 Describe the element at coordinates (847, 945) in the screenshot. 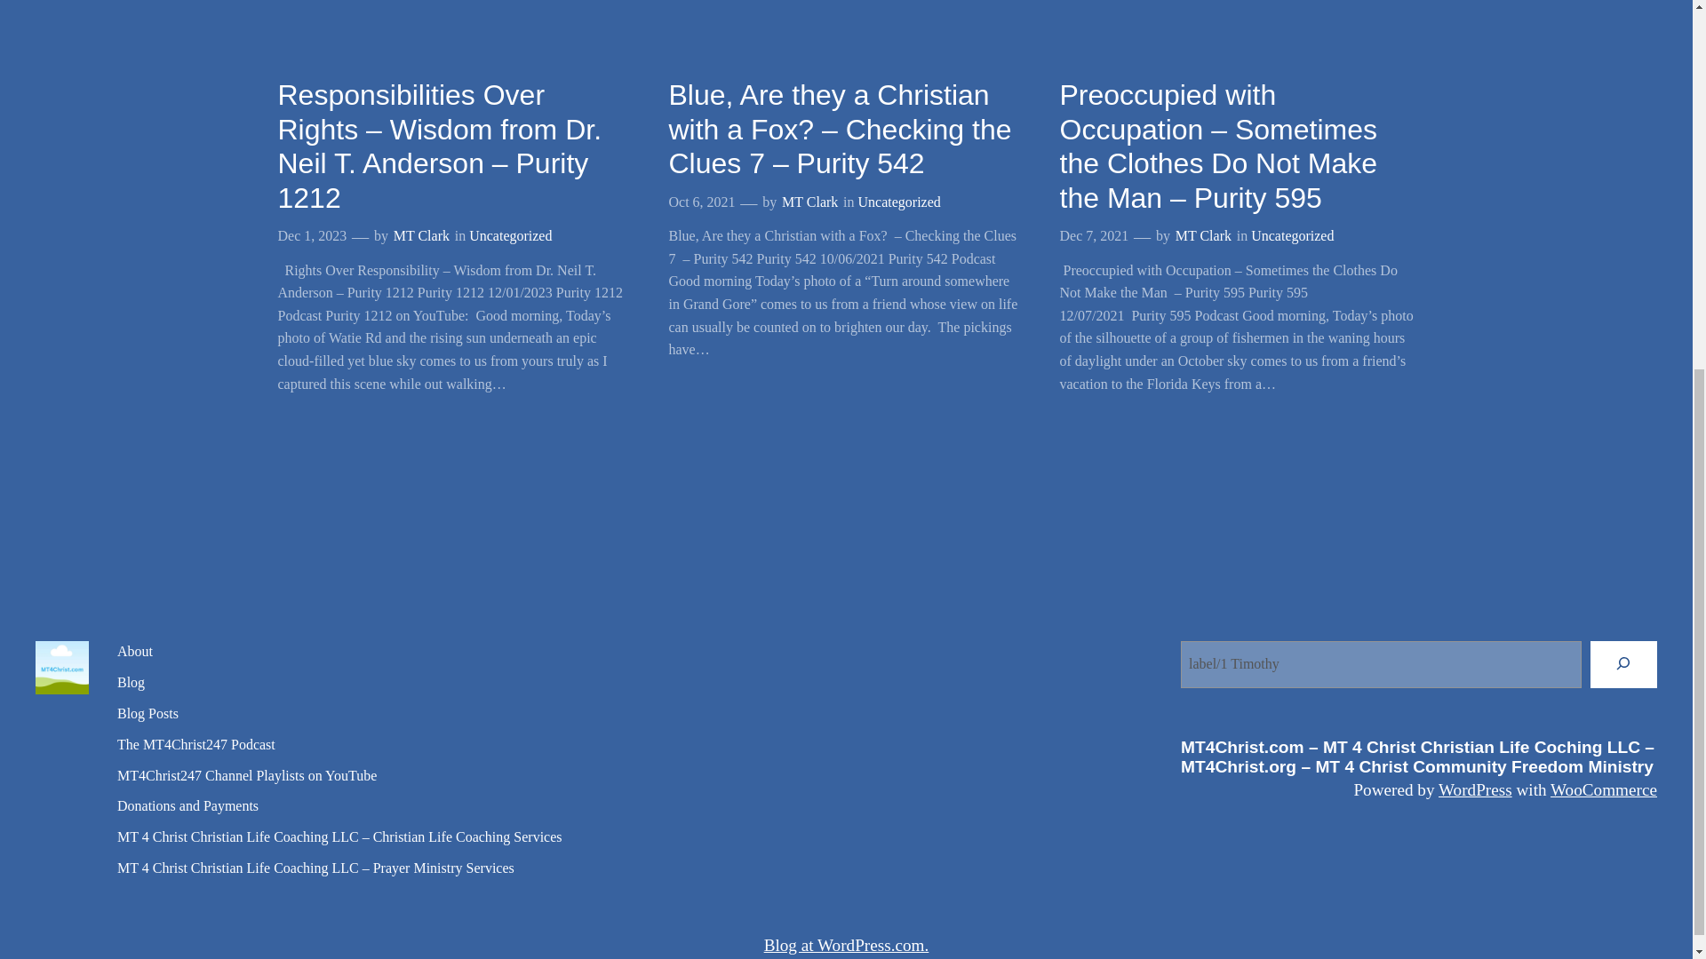

I see `Blog at WordPress.com.` at that location.